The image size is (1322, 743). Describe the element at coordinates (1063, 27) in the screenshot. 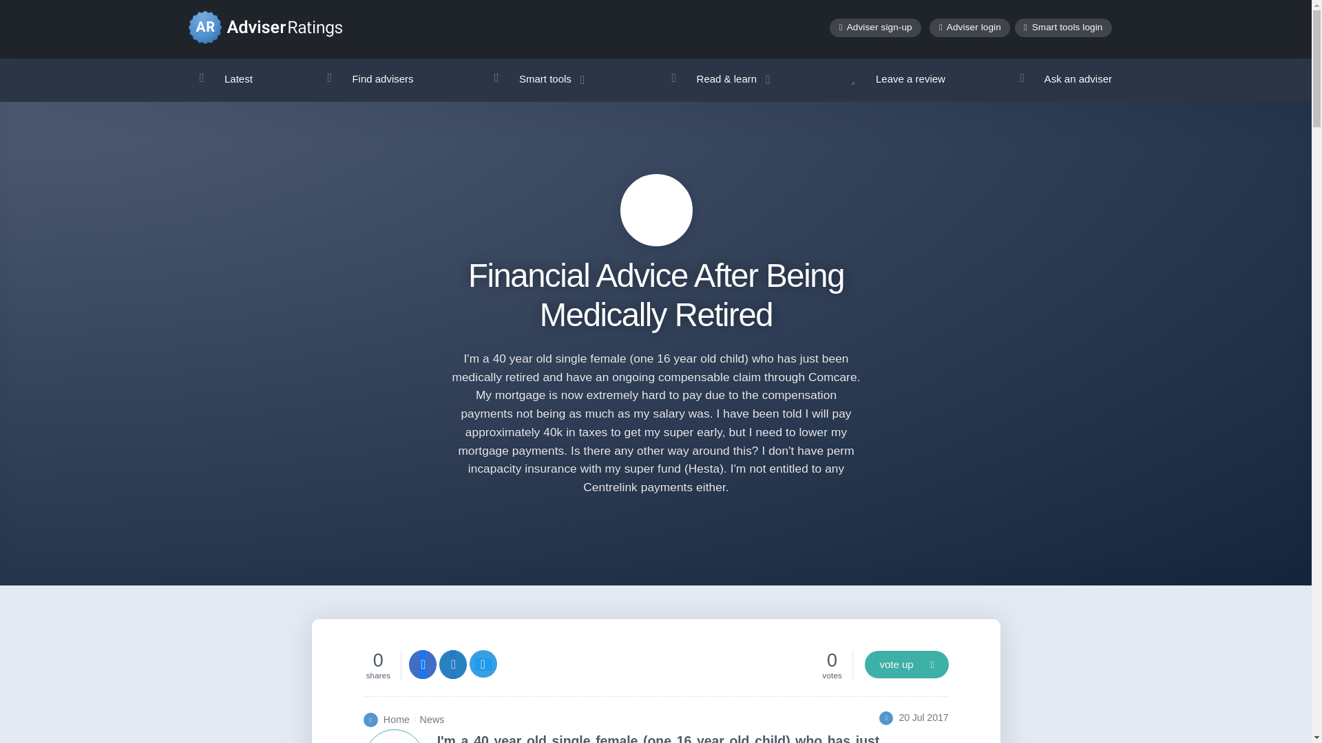

I see `Smart tools login` at that location.